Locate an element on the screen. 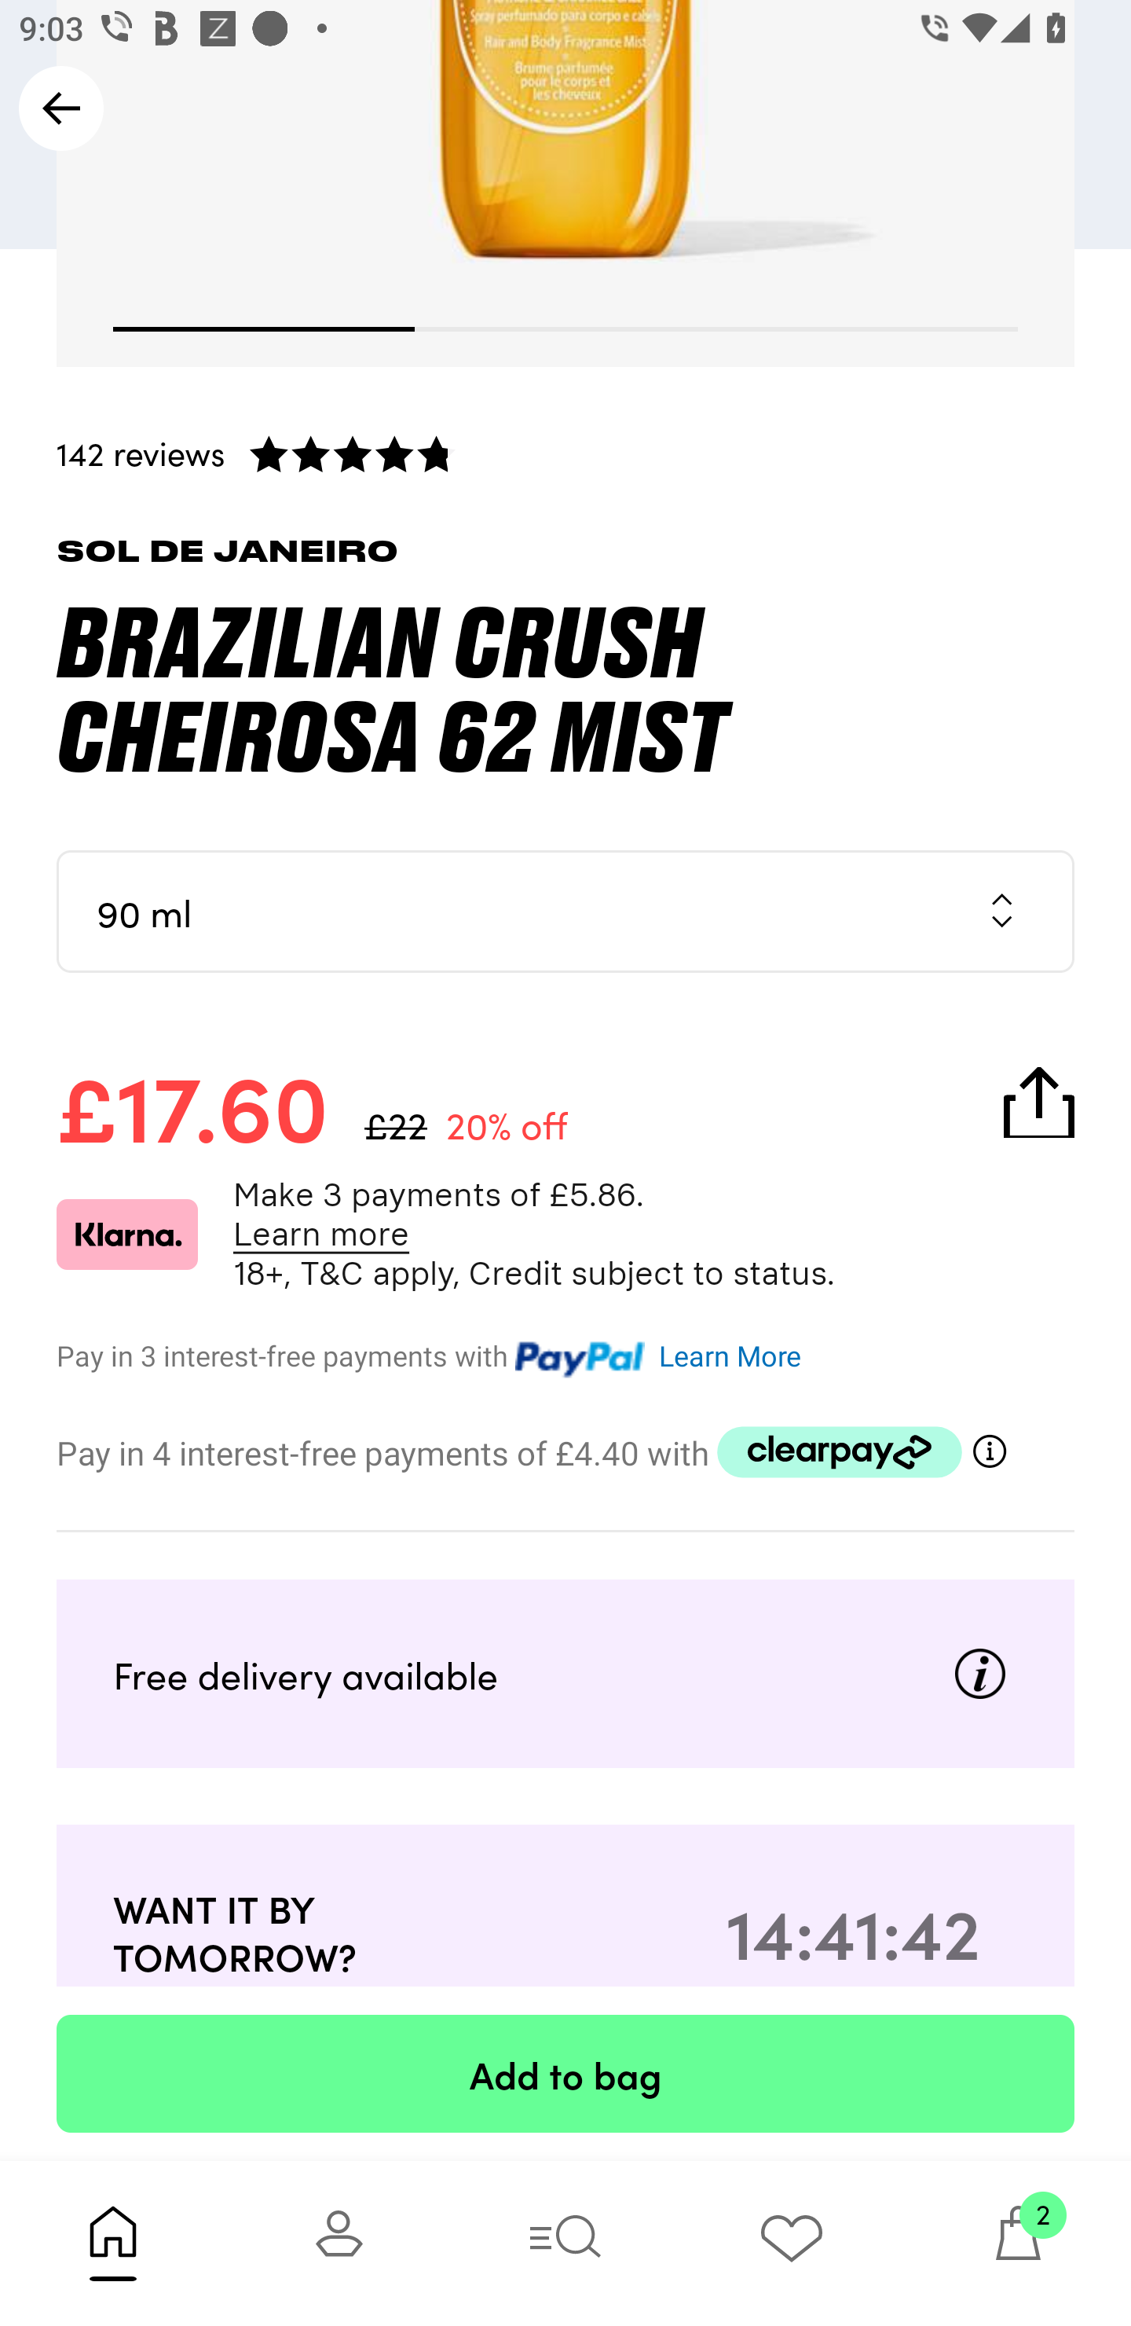  2 is located at coordinates (1018, 2243).